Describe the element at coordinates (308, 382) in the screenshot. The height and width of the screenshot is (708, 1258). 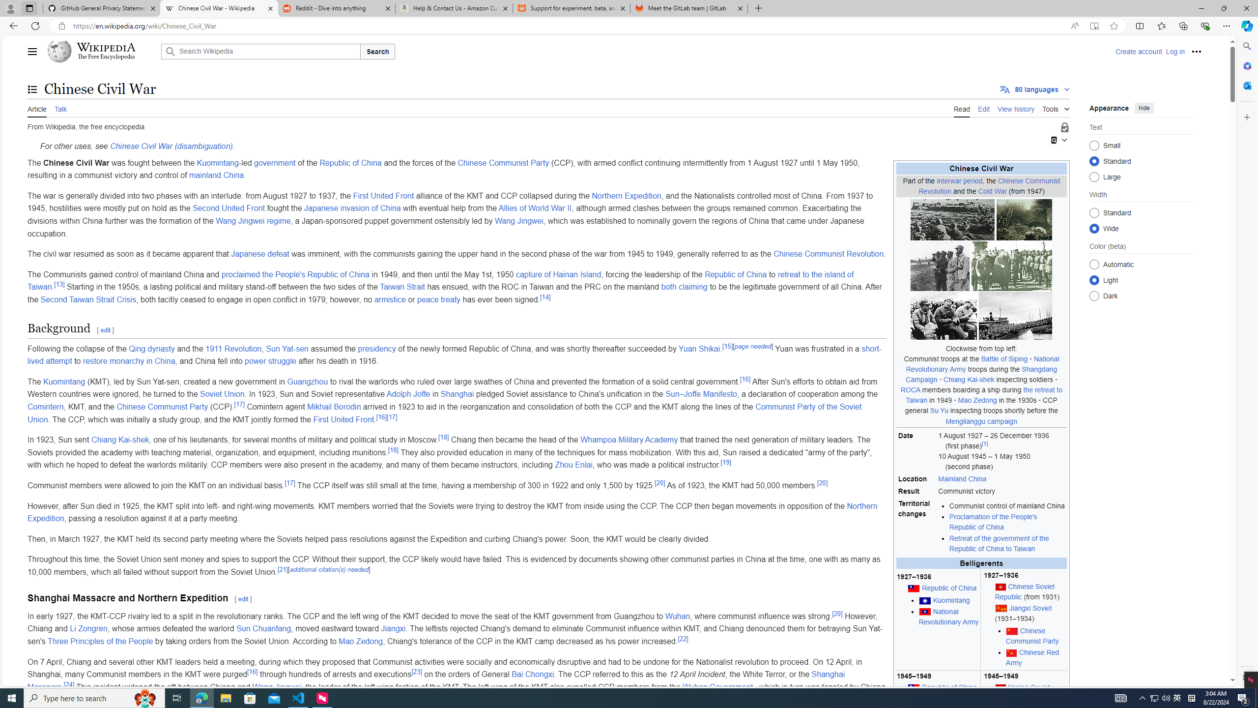
I see `Guangzhou` at that location.